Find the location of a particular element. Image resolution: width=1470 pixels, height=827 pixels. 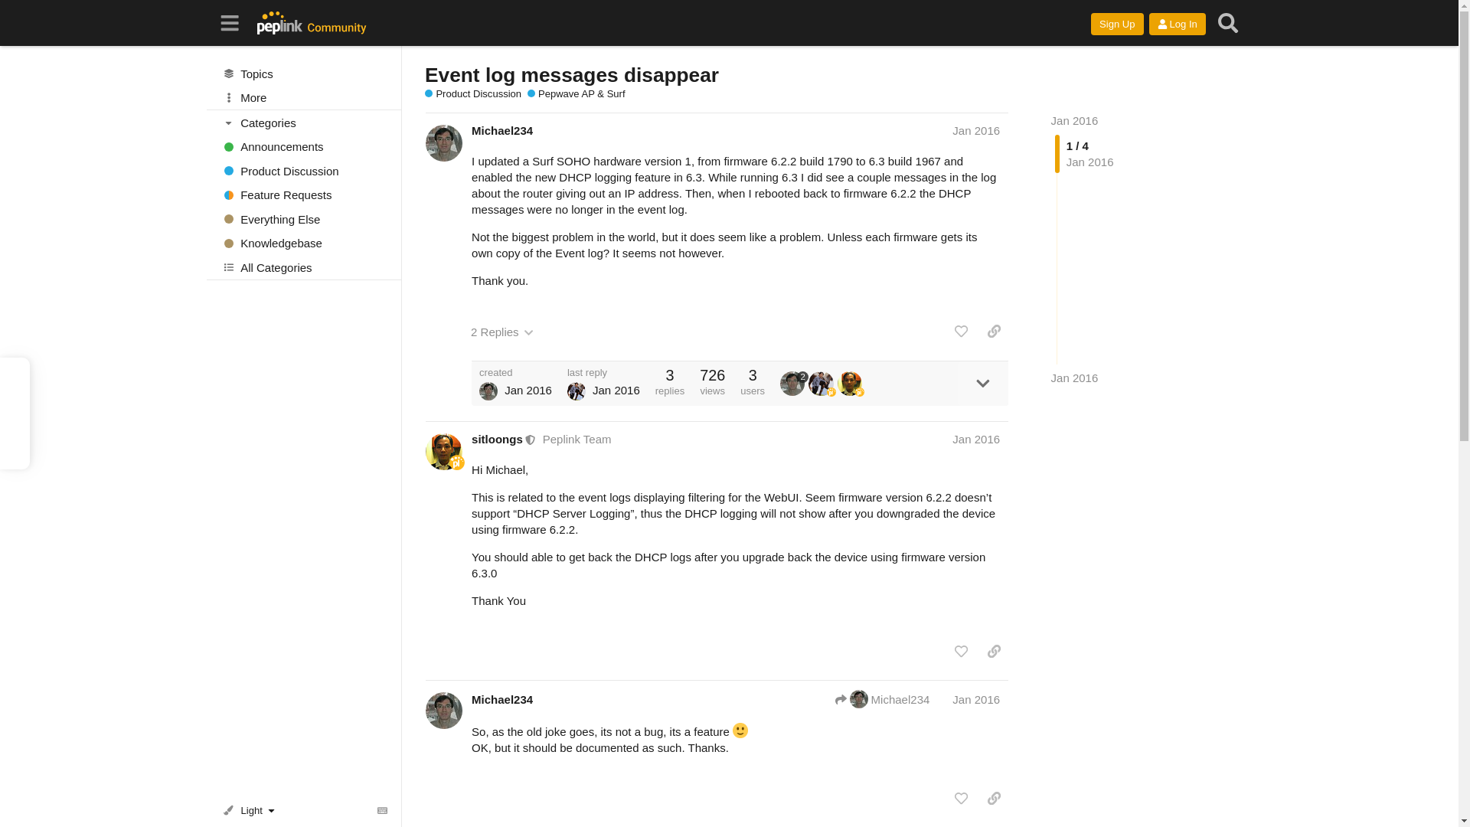

All Topics is located at coordinates (304, 74).